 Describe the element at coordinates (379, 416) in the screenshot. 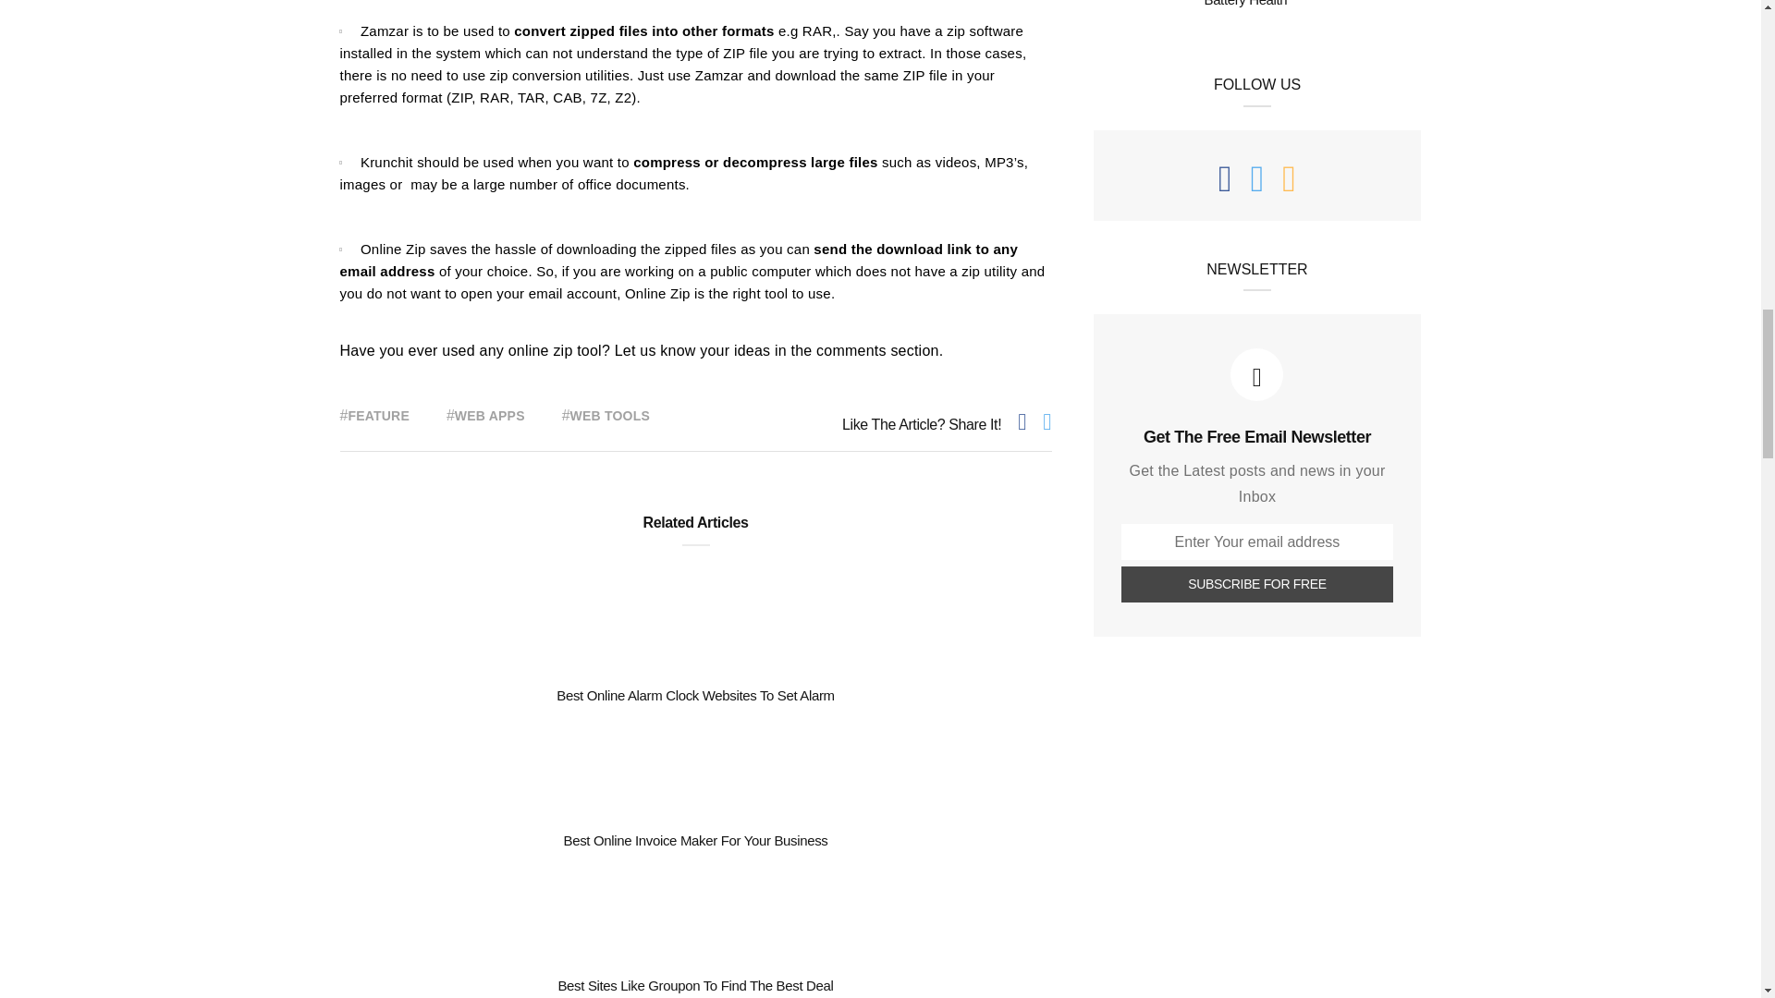

I see `FEATURE` at that location.